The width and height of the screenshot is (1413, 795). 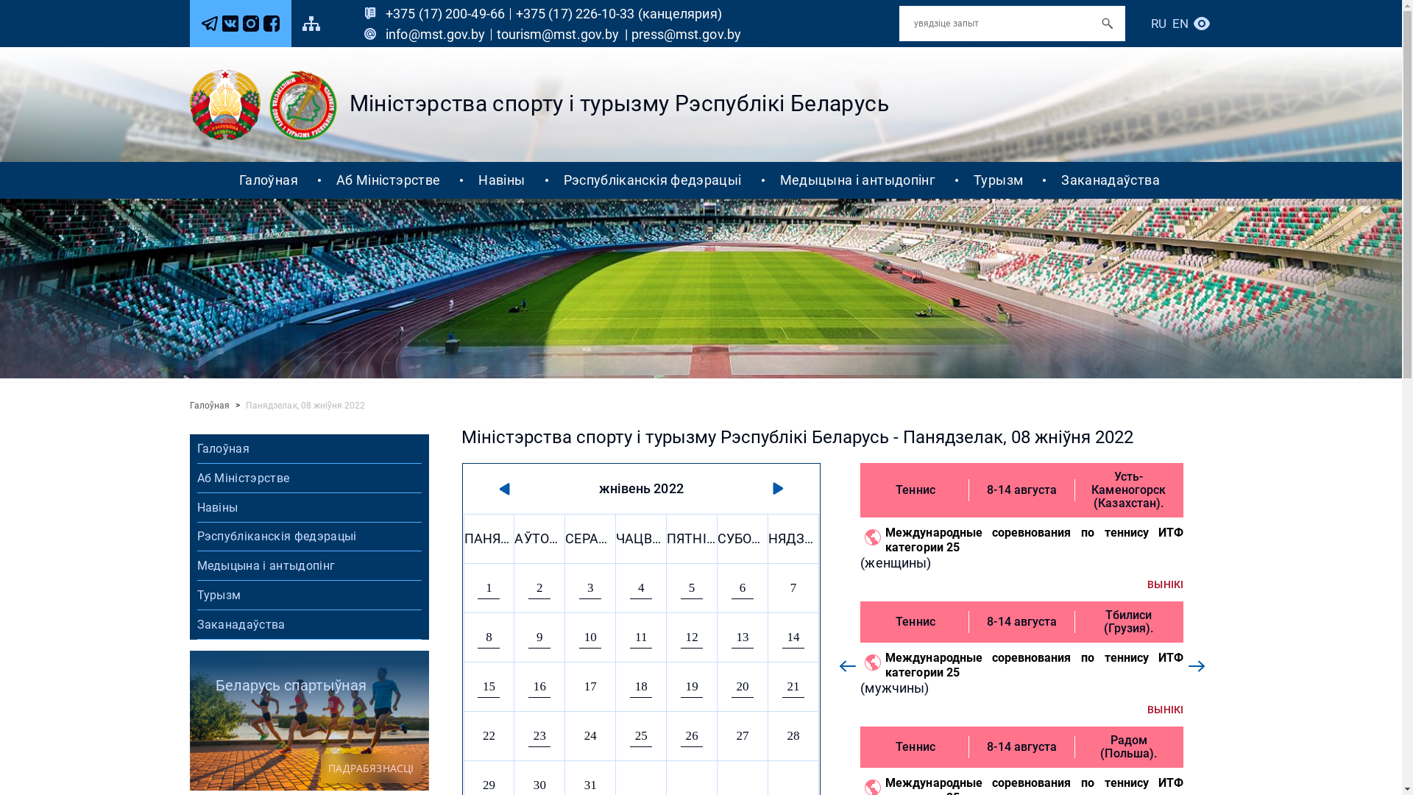 What do you see at coordinates (692, 587) in the screenshot?
I see `5` at bounding box center [692, 587].